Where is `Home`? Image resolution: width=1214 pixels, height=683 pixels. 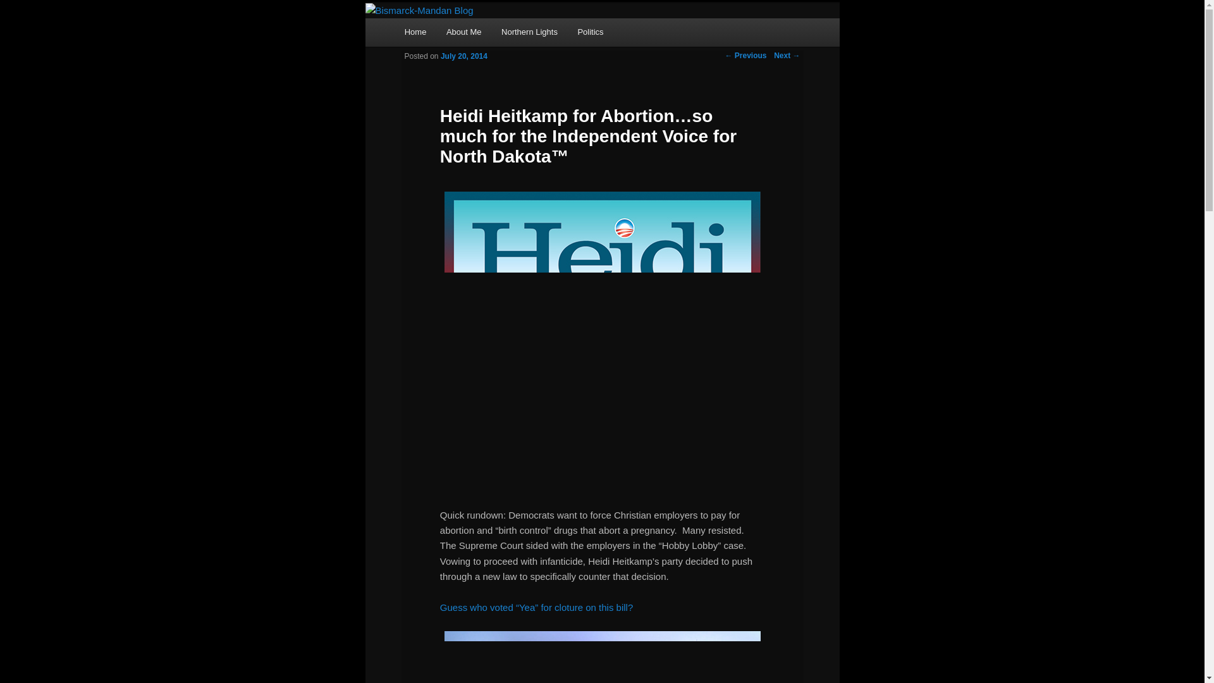
Home is located at coordinates (415, 32).